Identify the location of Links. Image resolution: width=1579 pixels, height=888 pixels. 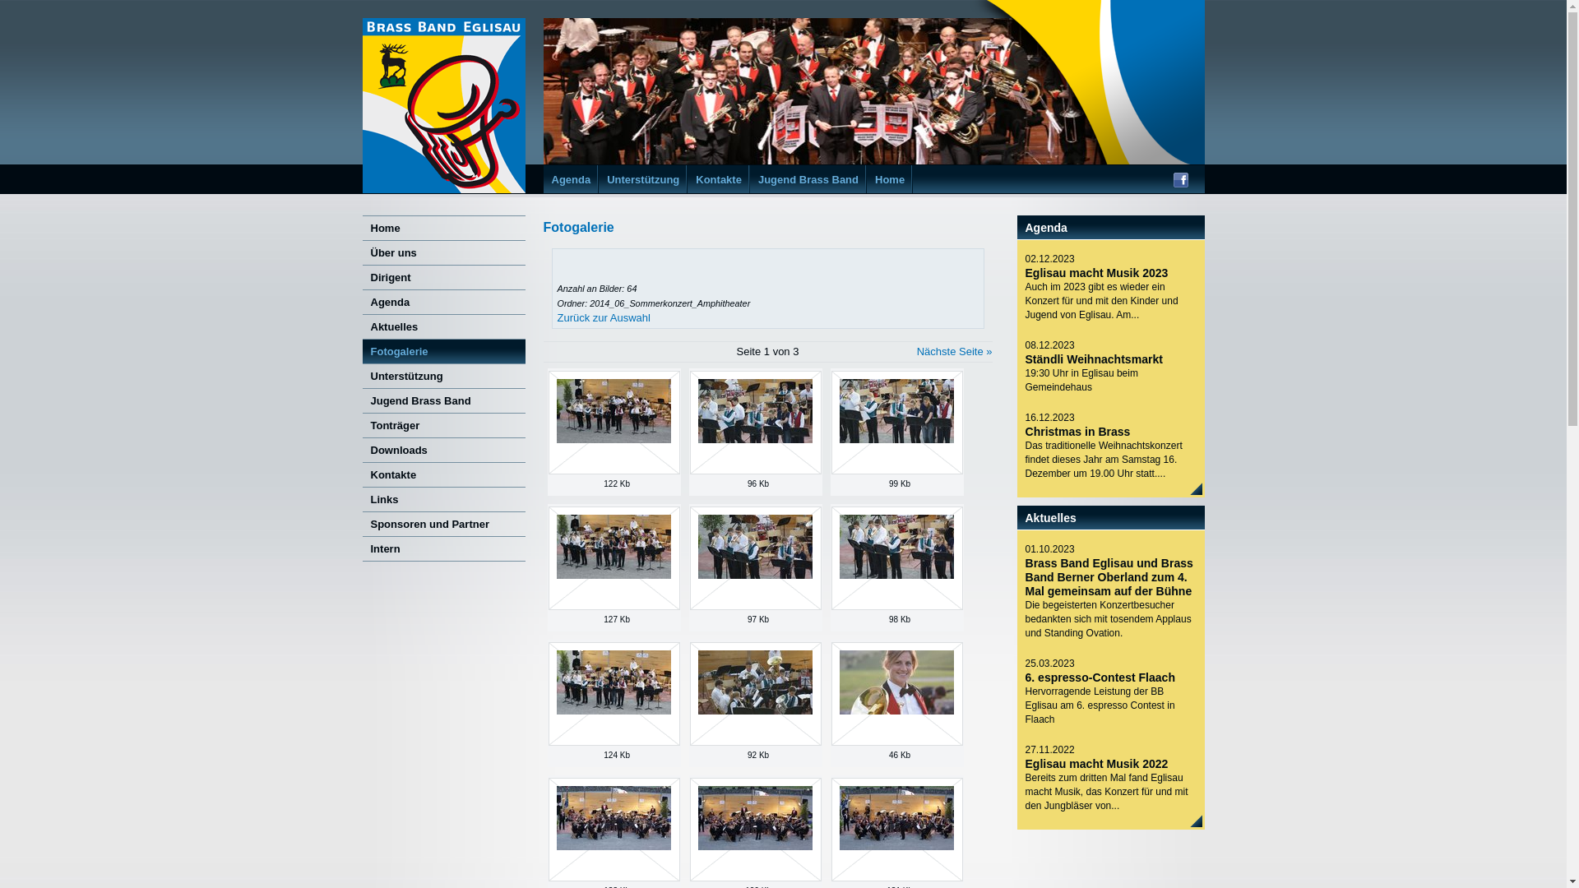
(443, 499).